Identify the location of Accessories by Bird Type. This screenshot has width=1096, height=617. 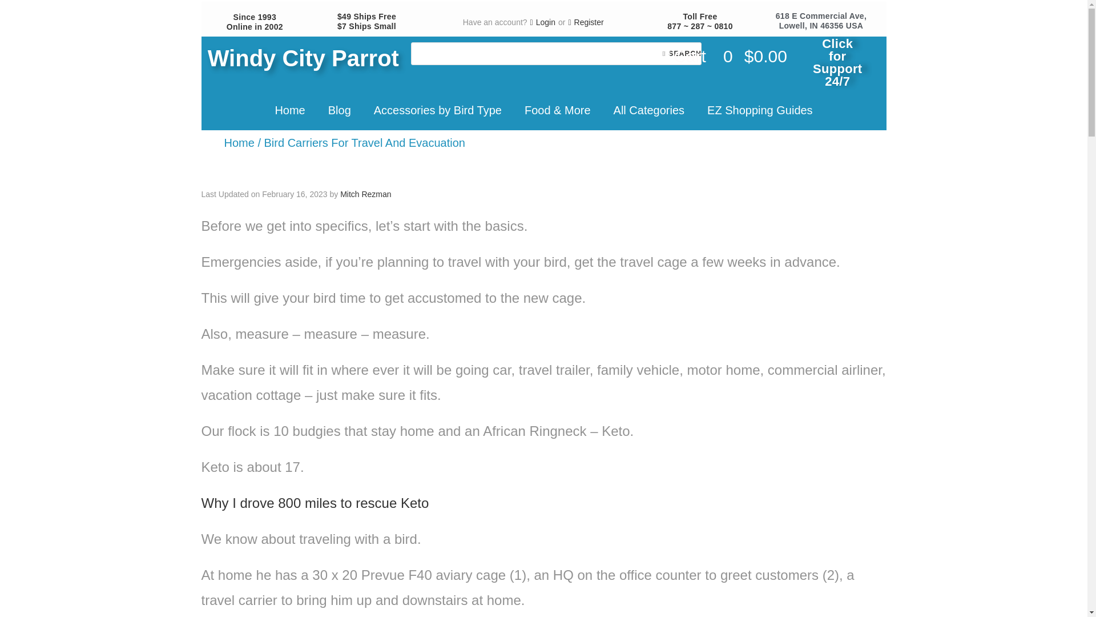
(437, 110).